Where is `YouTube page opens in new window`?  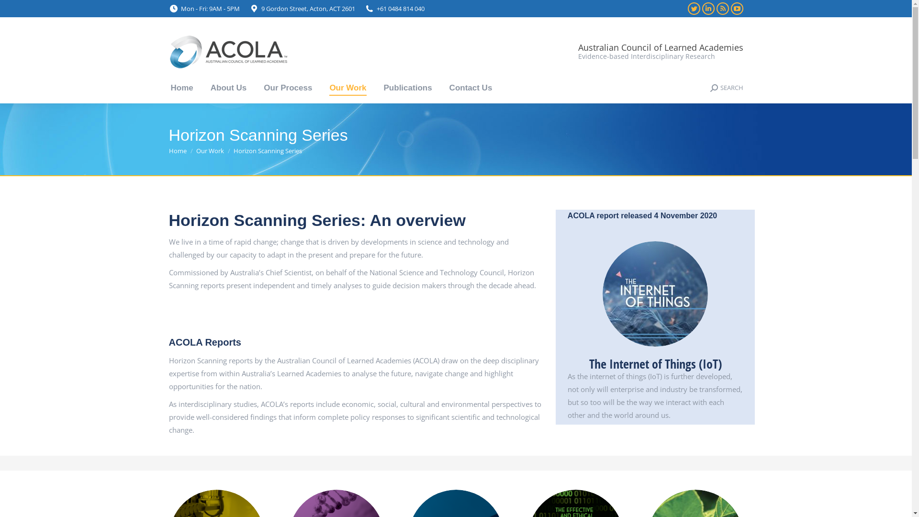 YouTube page opens in new window is located at coordinates (737, 9).